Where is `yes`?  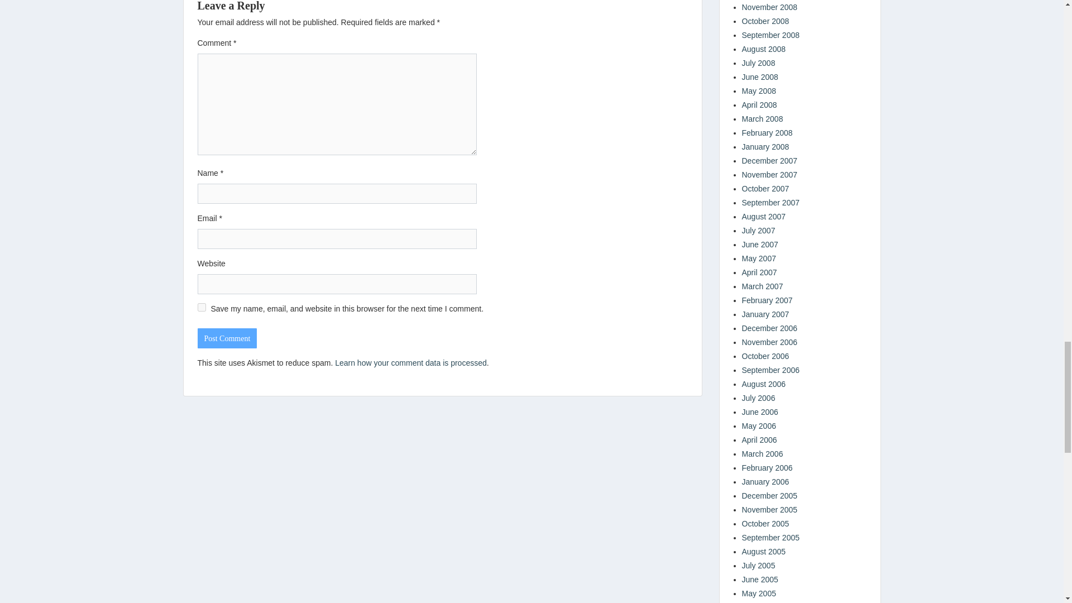 yes is located at coordinates (201, 307).